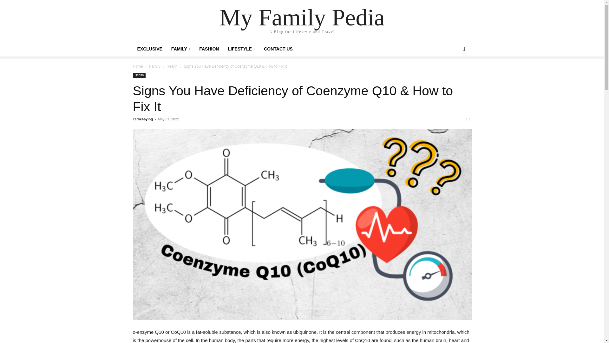 Image resolution: width=609 pixels, height=343 pixels. I want to click on 0, so click(468, 119).